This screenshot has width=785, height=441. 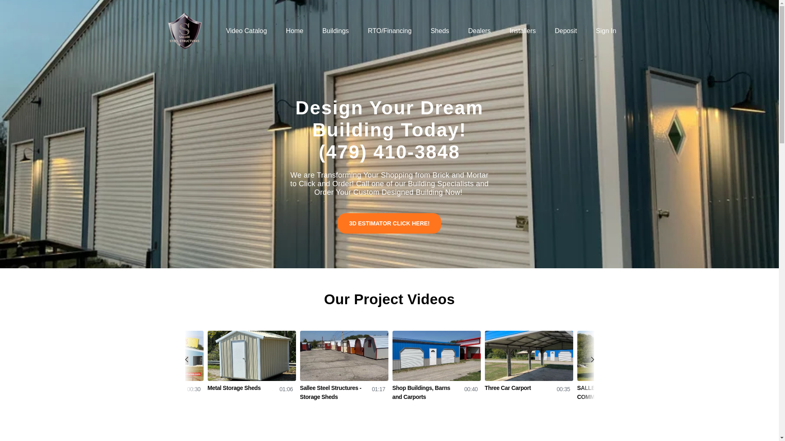 I want to click on Installers, so click(x=523, y=31).